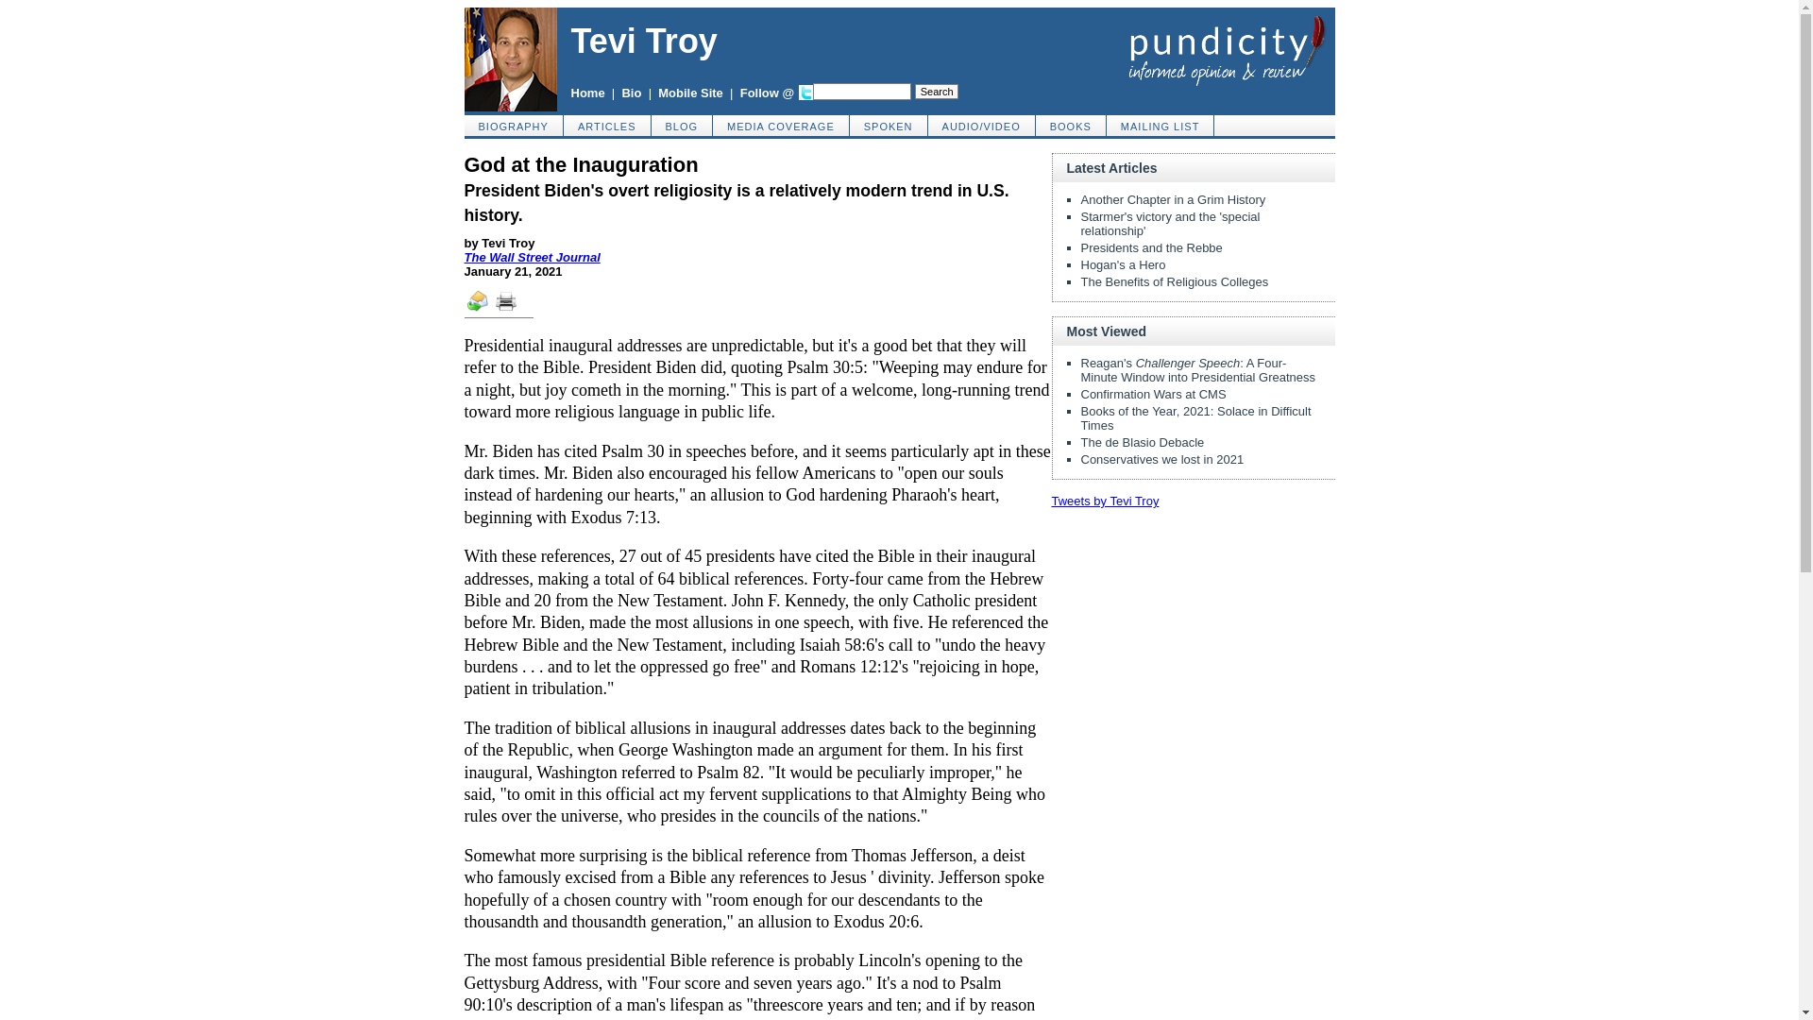  What do you see at coordinates (532, 257) in the screenshot?
I see `The Wall Street Journal` at bounding box center [532, 257].